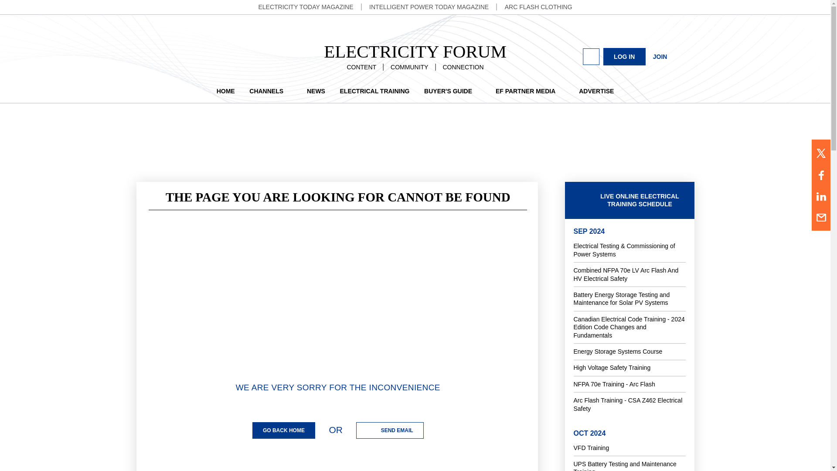 The image size is (837, 471). Describe the element at coordinates (660, 56) in the screenshot. I see `JOIN` at that location.